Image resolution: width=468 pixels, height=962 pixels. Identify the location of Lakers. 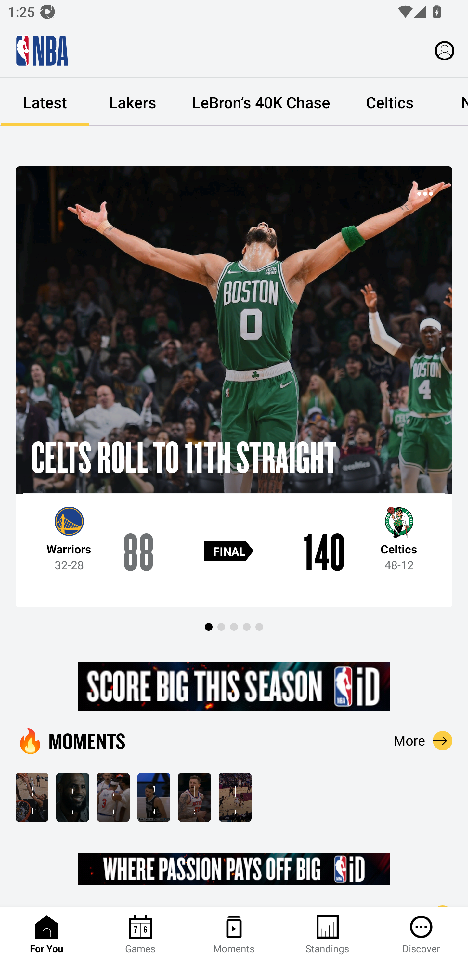
(133, 102).